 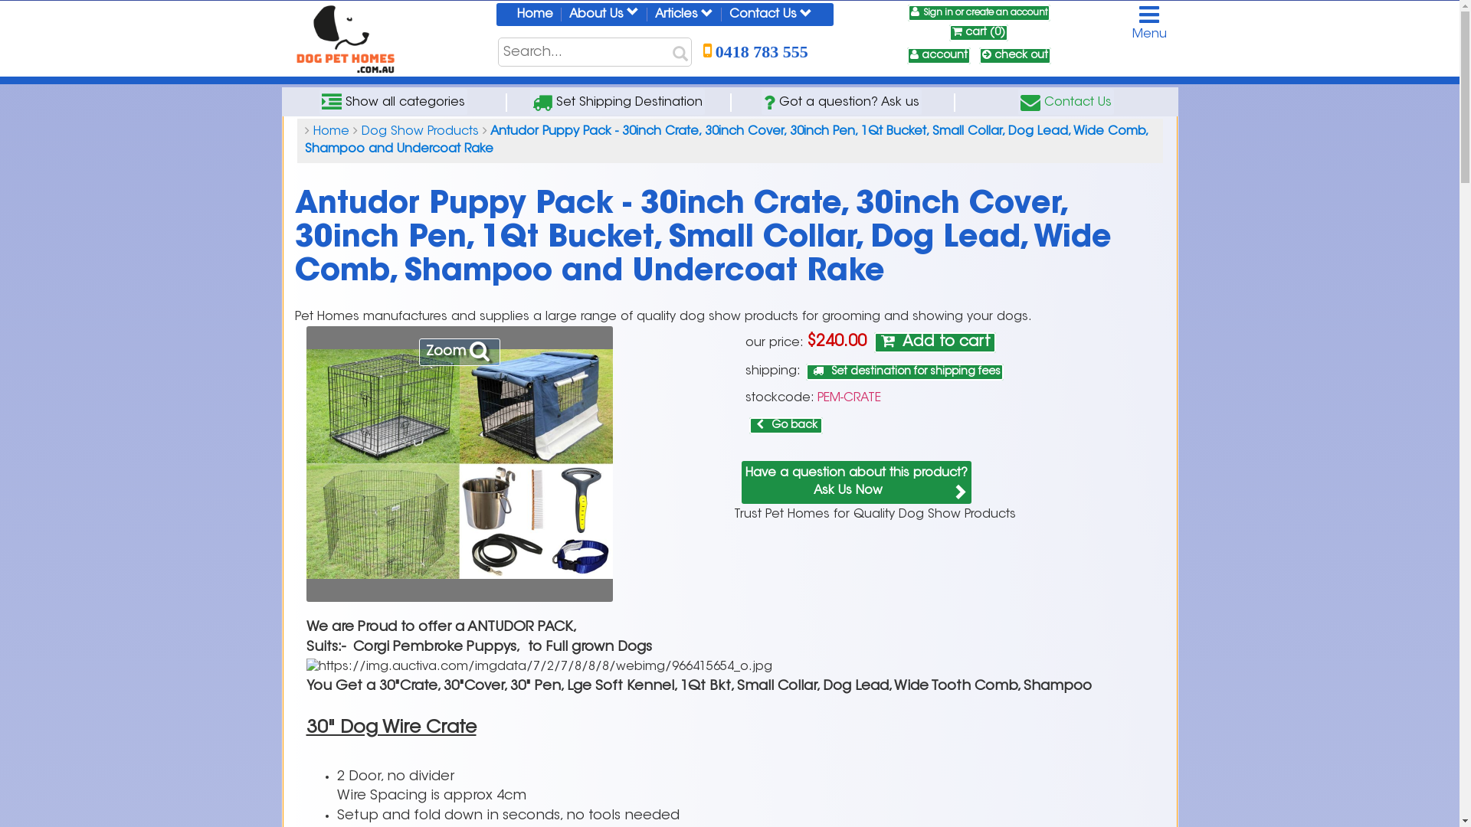 What do you see at coordinates (905, 372) in the screenshot?
I see `Set destination for shipping fees` at bounding box center [905, 372].